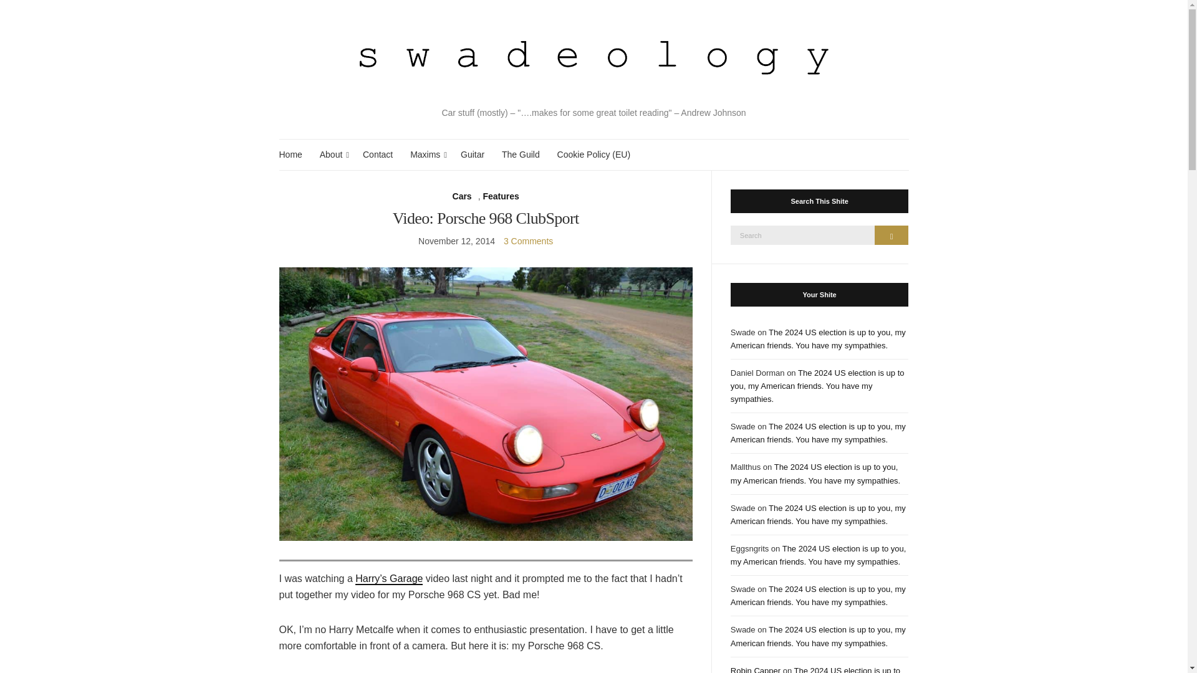 This screenshot has height=673, width=1197. I want to click on Guitar, so click(473, 155).